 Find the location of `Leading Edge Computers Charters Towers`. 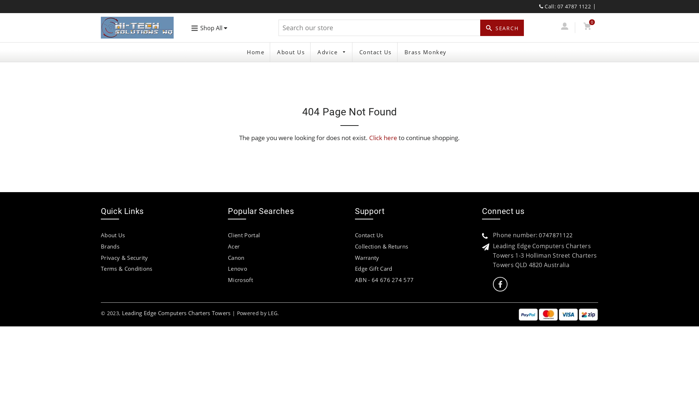

Leading Edge Computers Charters Towers is located at coordinates (177, 313).